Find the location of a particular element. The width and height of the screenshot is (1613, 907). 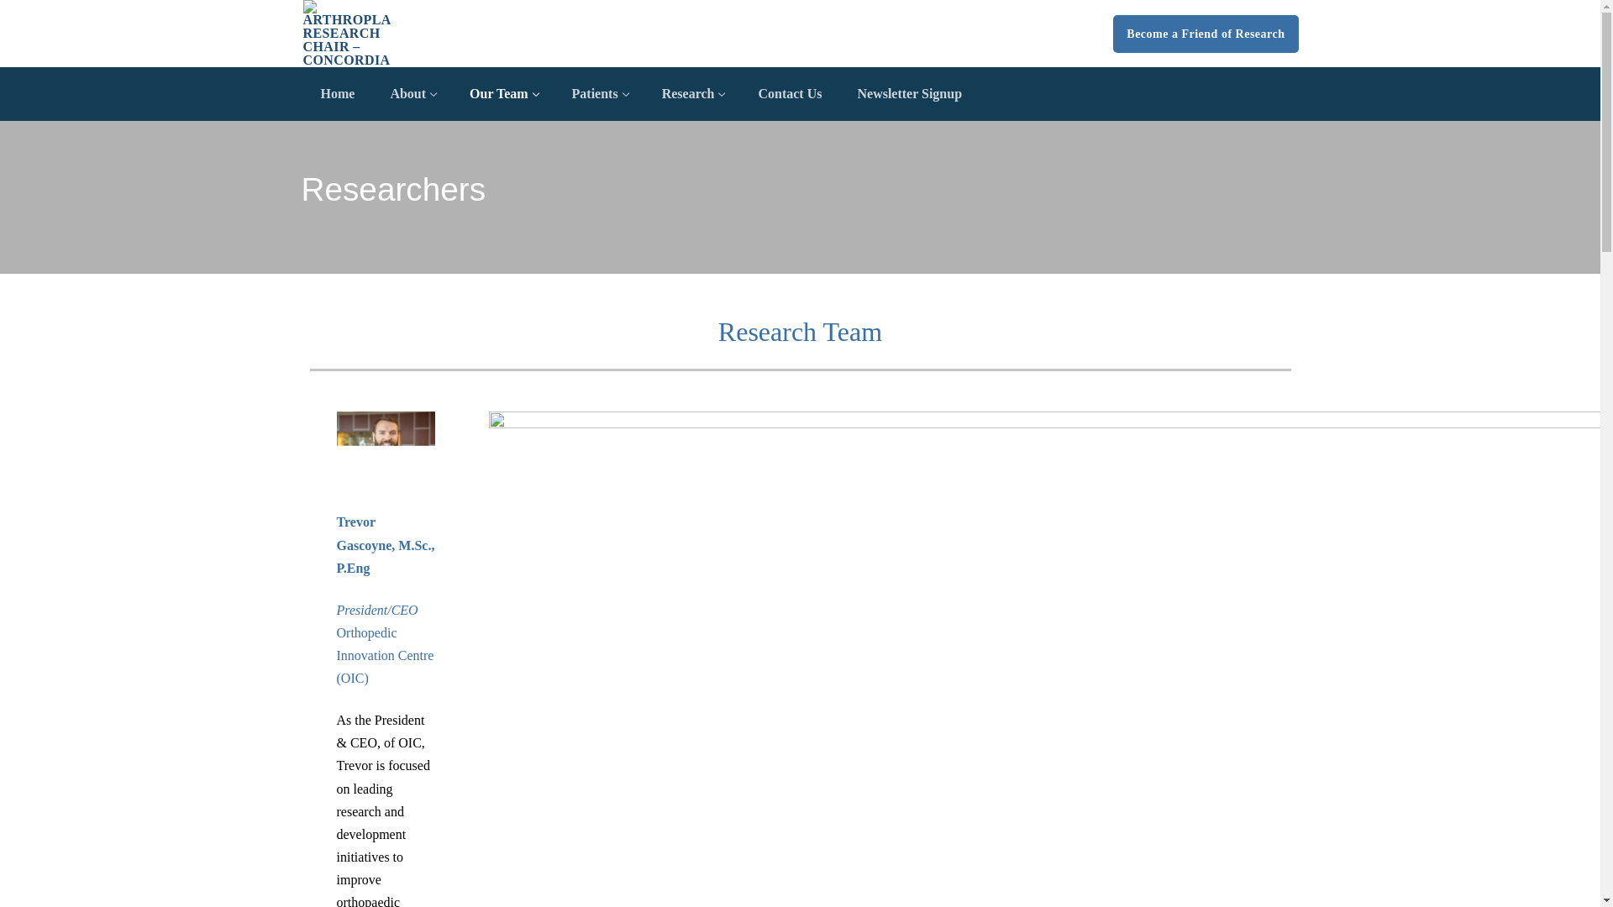

Home is located at coordinates (502, 93).